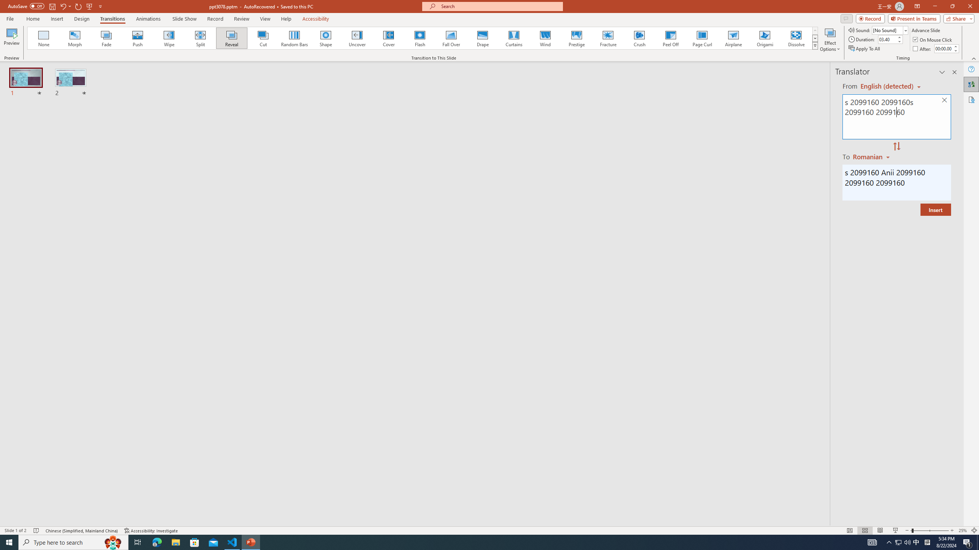 The height and width of the screenshot is (550, 979). Describe the element at coordinates (733, 38) in the screenshot. I see `Airplane` at that location.